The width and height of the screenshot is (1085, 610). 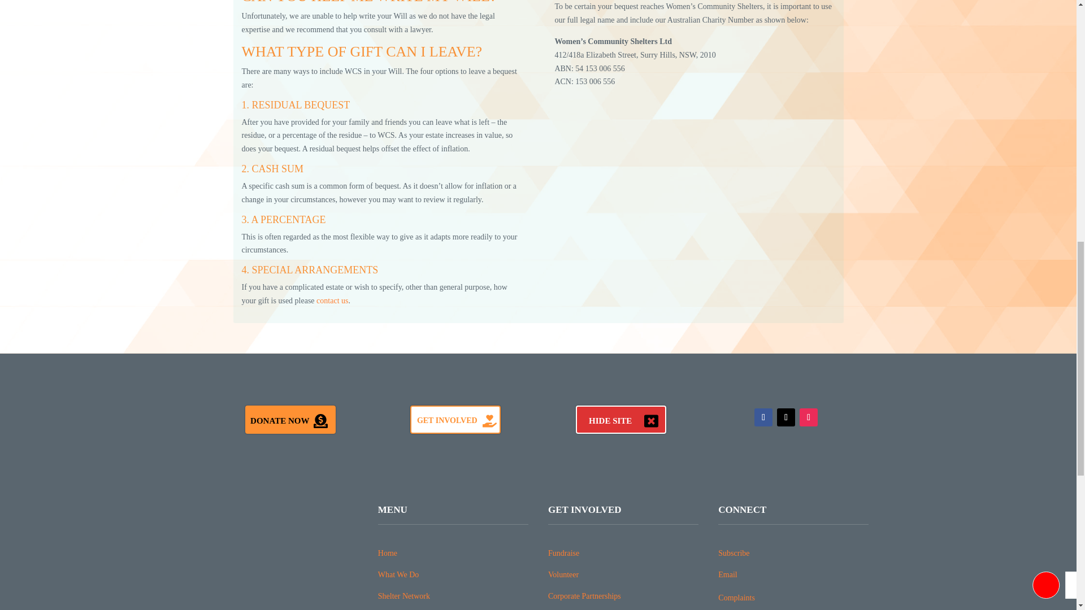 What do you see at coordinates (563, 554) in the screenshot?
I see `Fundraise for WCS` at bounding box center [563, 554].